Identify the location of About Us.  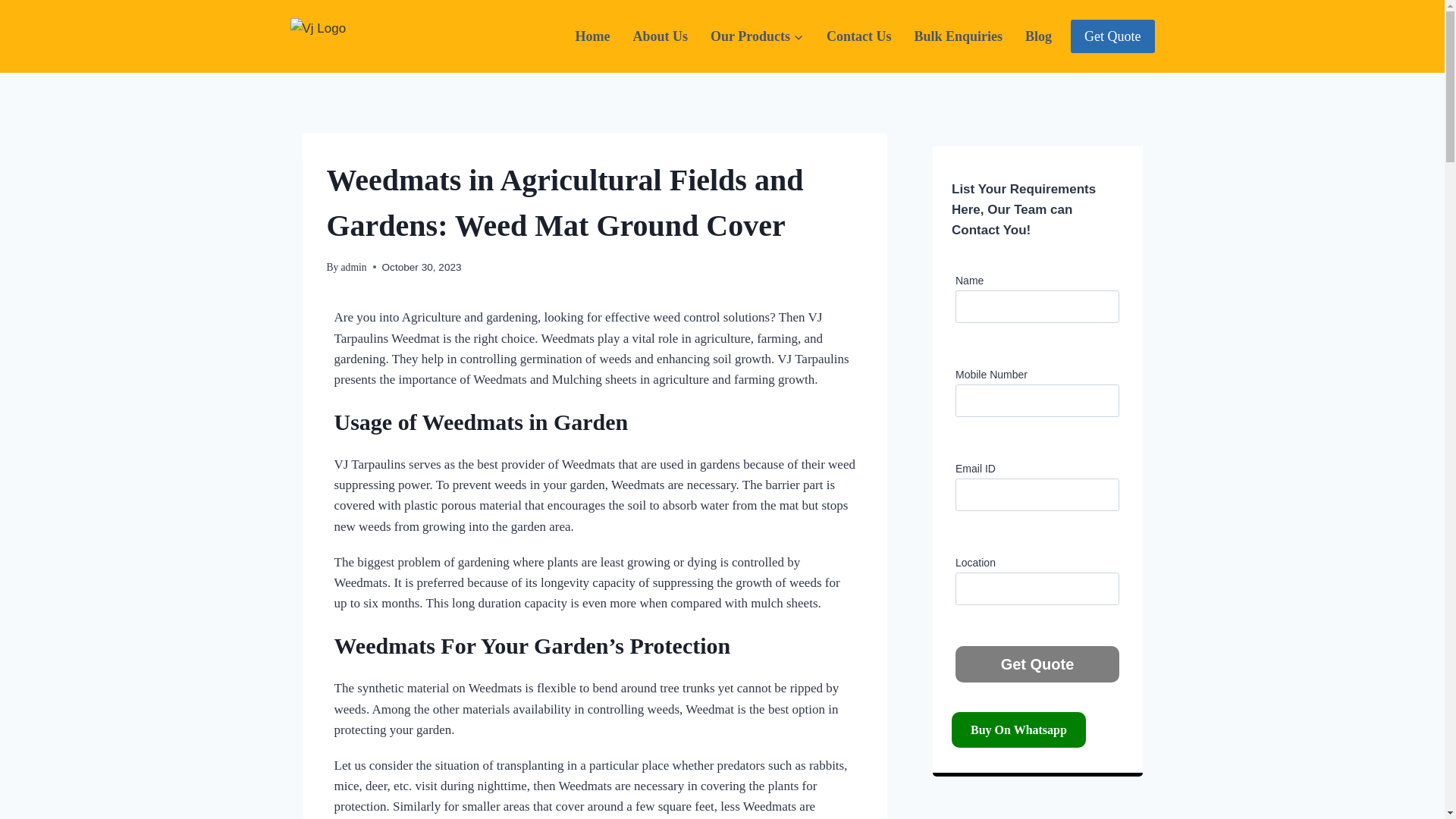
(661, 36).